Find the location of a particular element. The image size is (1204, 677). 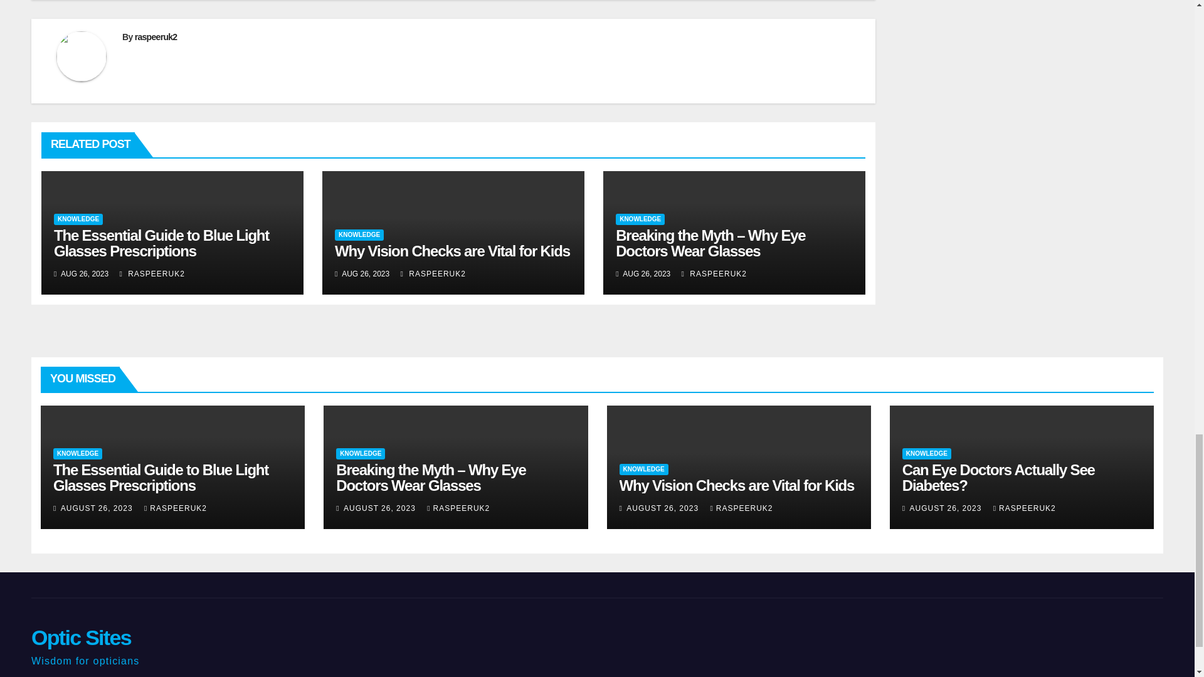

KNOWLEDGE is located at coordinates (359, 235).